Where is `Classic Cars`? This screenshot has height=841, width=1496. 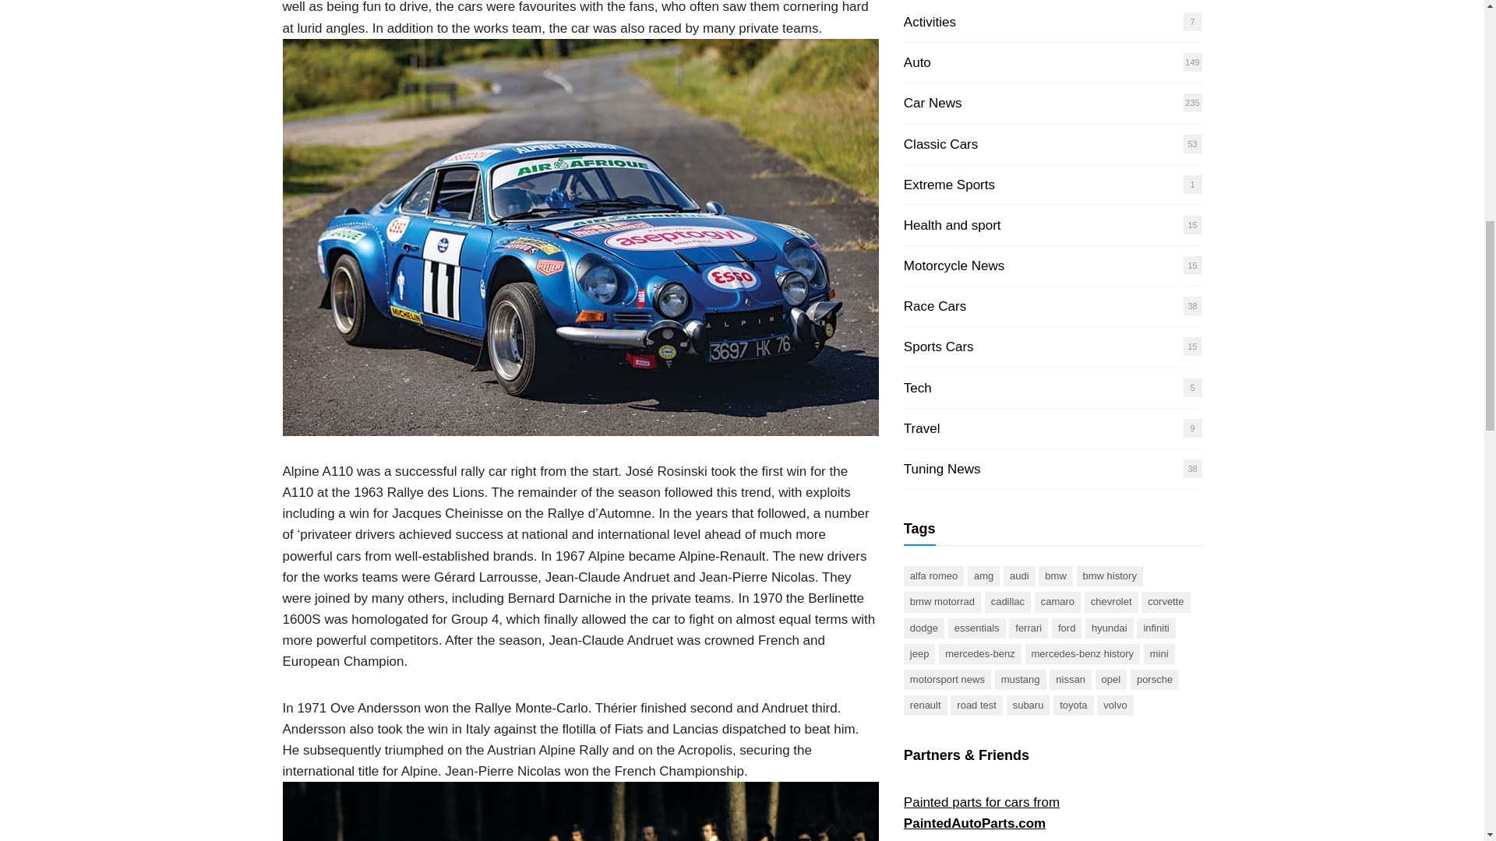
Classic Cars is located at coordinates (940, 145).